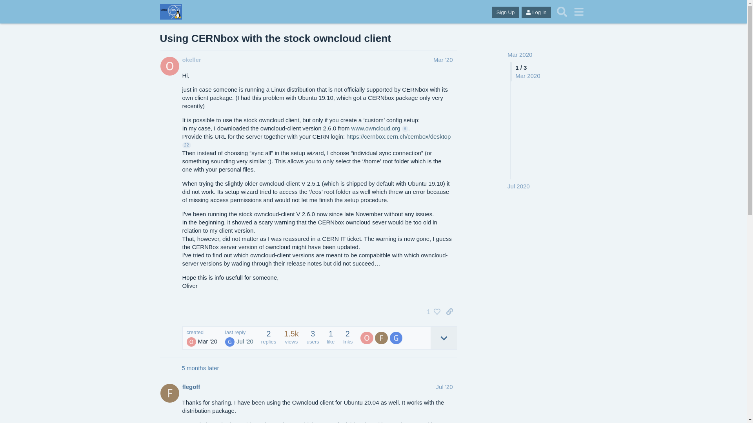  Describe the element at coordinates (191, 387) in the screenshot. I see `flegoff` at that location.